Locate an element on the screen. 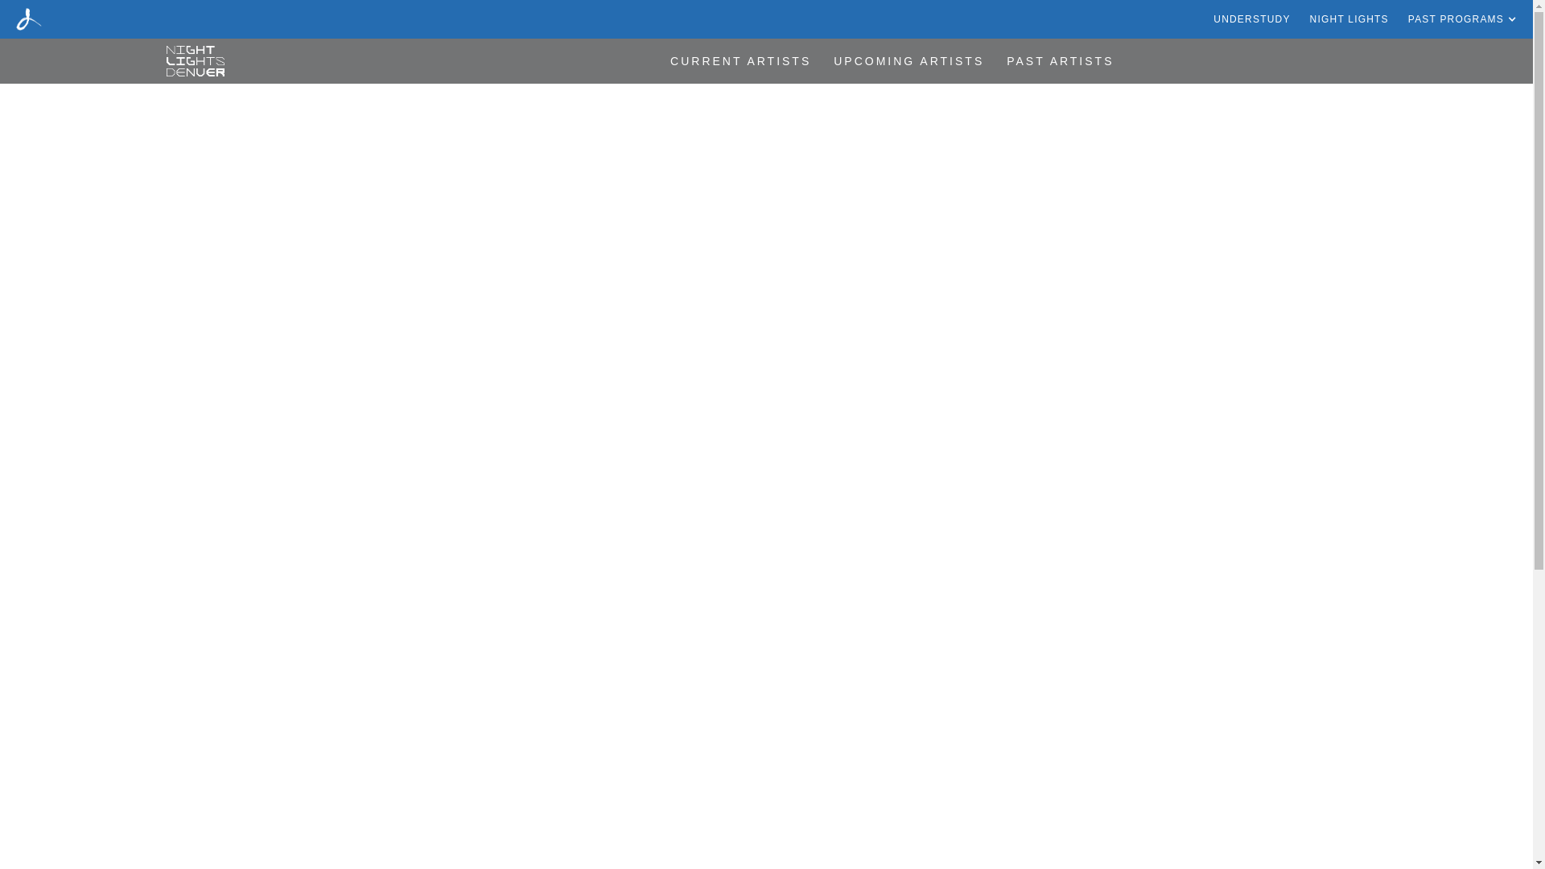 The image size is (1545, 869). PAST ARTISTS is located at coordinates (1060, 60).